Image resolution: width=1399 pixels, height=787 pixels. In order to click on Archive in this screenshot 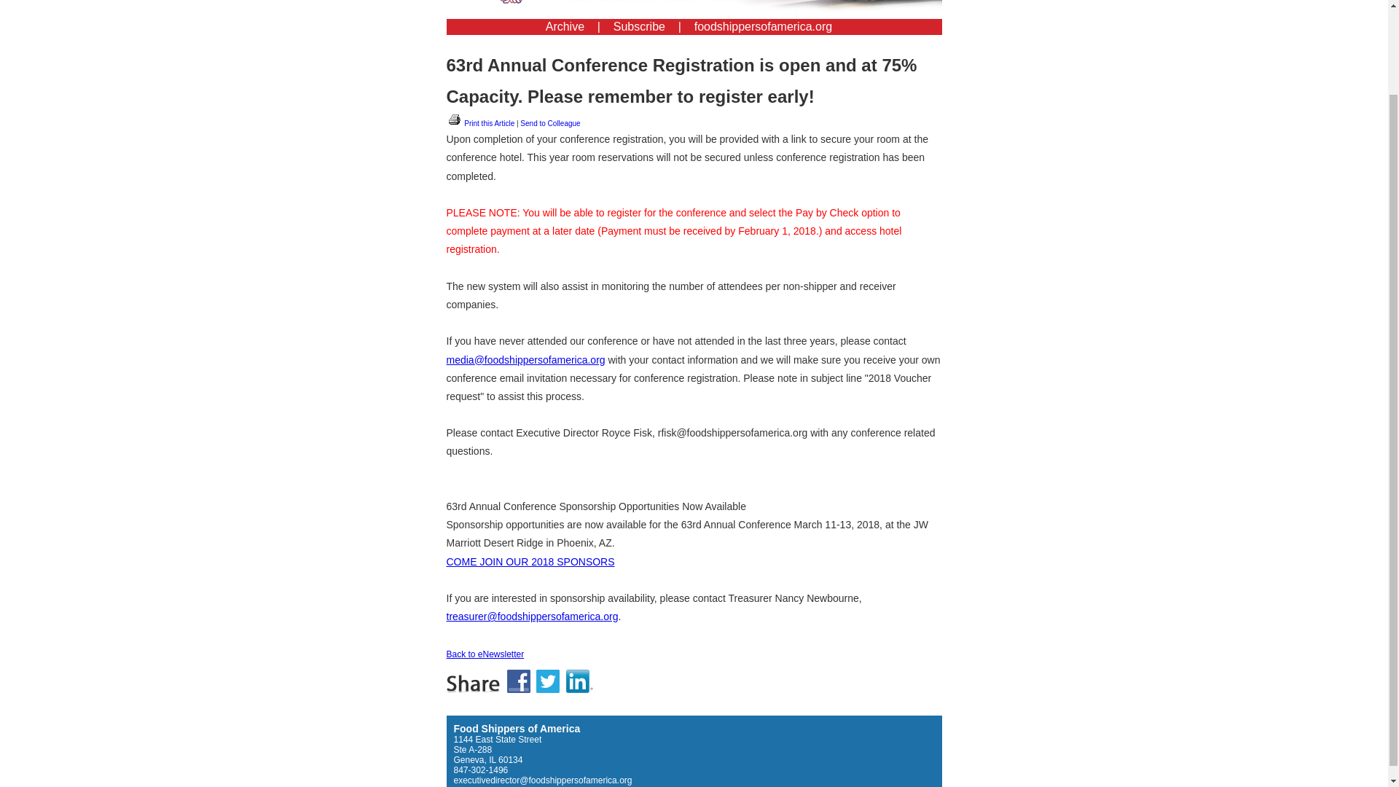, I will do `click(565, 26)`.